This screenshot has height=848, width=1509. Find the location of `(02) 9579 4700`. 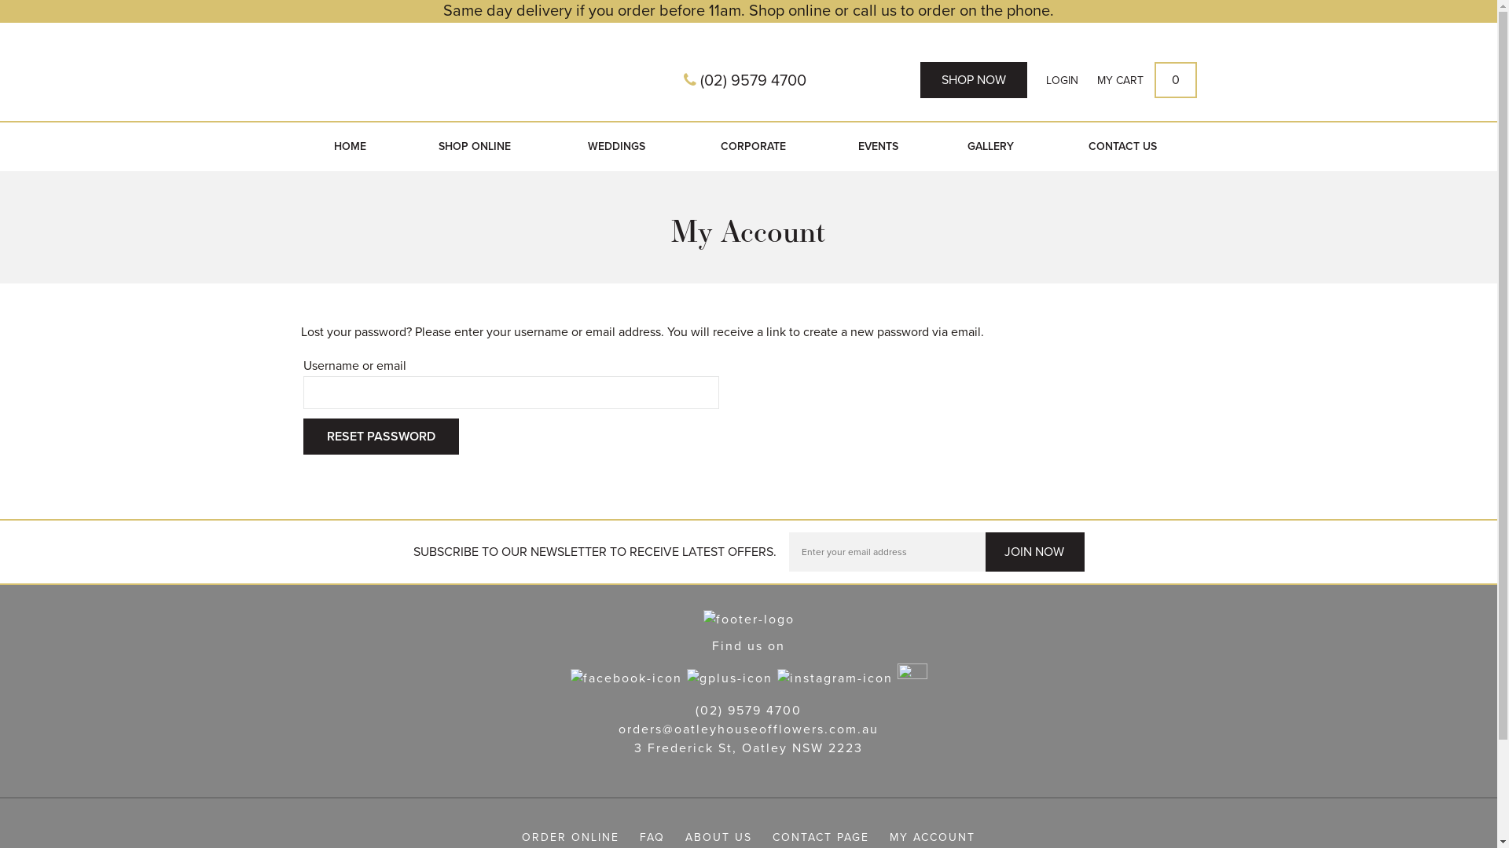

(02) 9579 4700 is located at coordinates (745, 81).